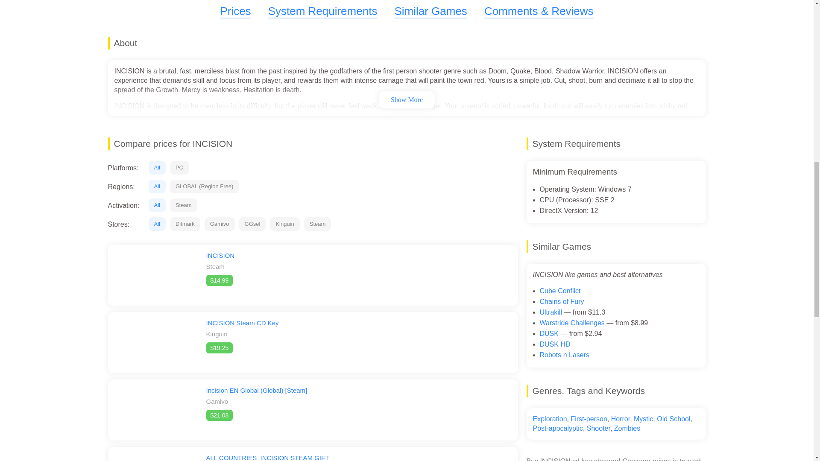 This screenshot has width=820, height=461. I want to click on Gamivo, so click(220, 224).